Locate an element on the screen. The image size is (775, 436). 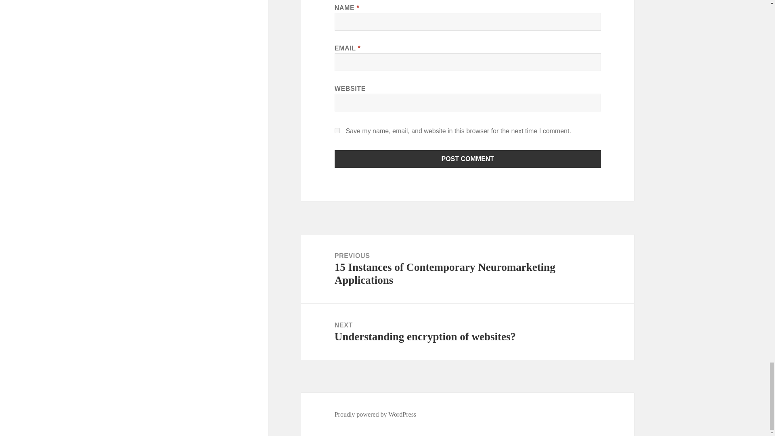
yes is located at coordinates (337, 131).